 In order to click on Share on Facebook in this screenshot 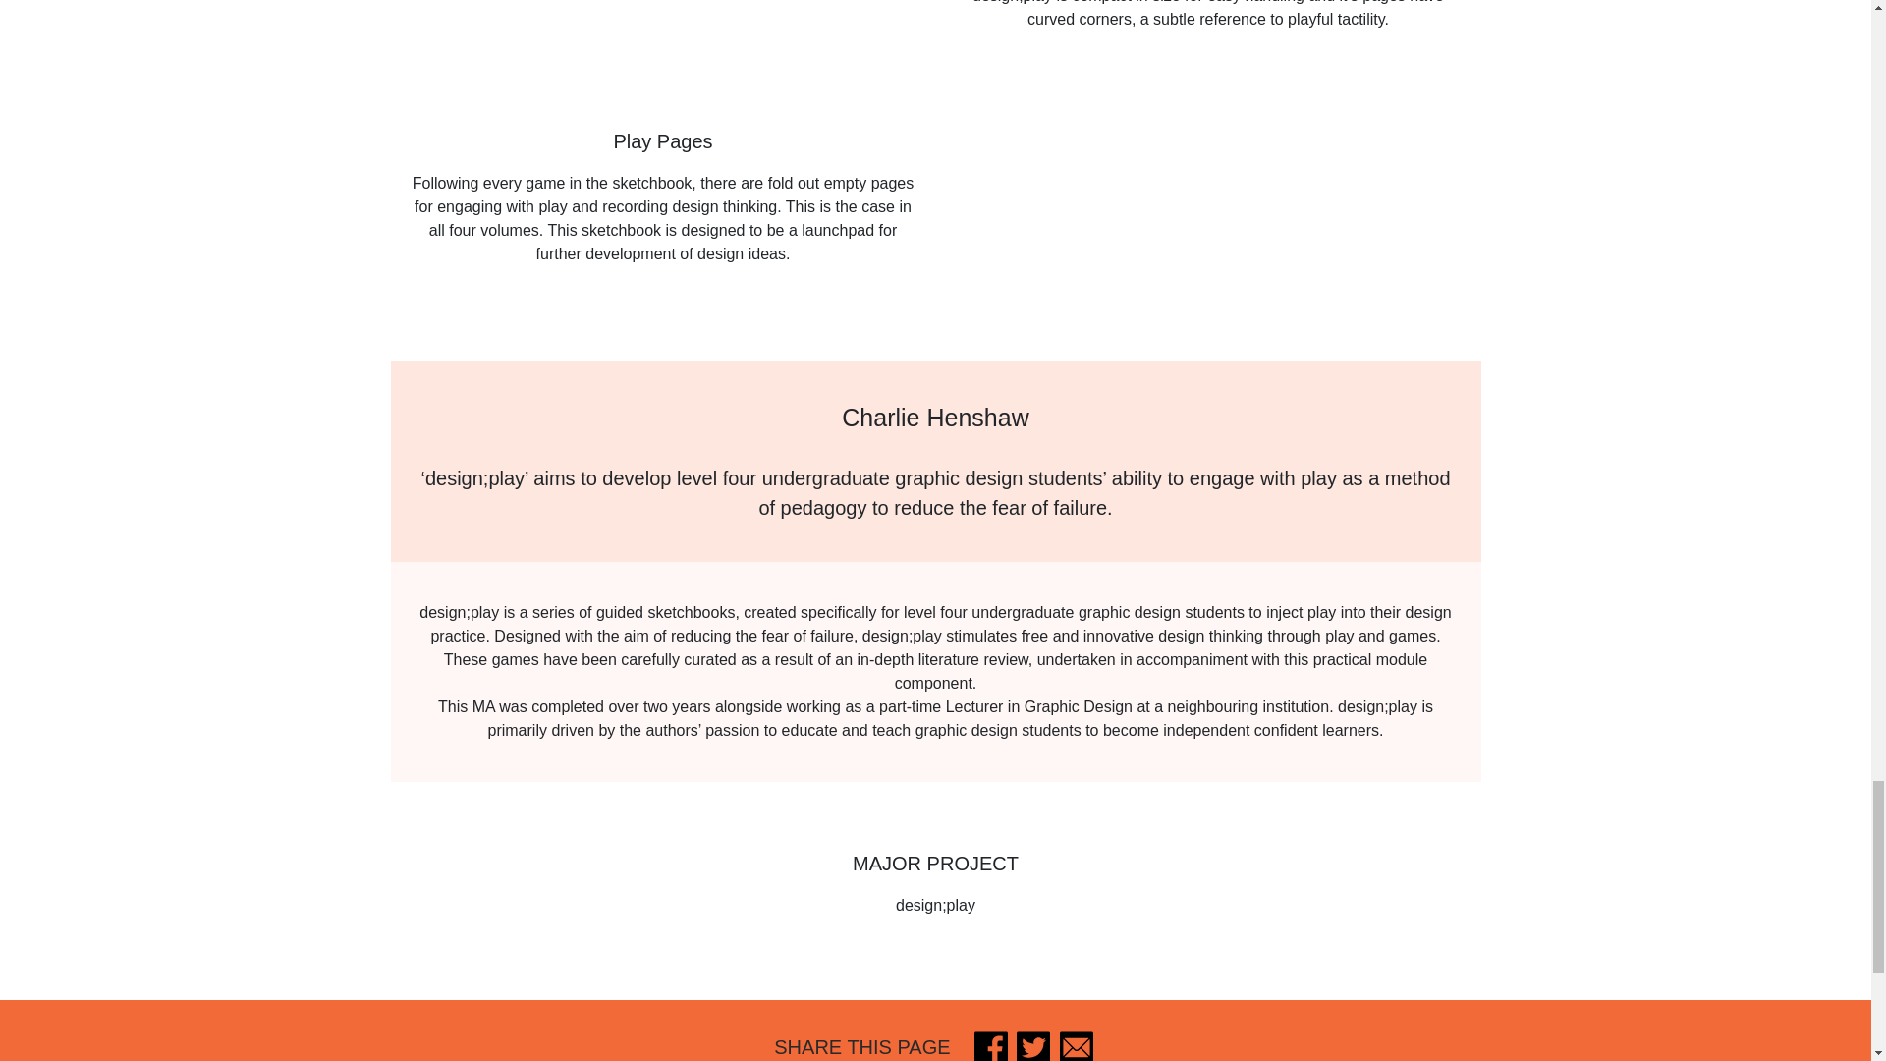, I will do `click(990, 1045)`.